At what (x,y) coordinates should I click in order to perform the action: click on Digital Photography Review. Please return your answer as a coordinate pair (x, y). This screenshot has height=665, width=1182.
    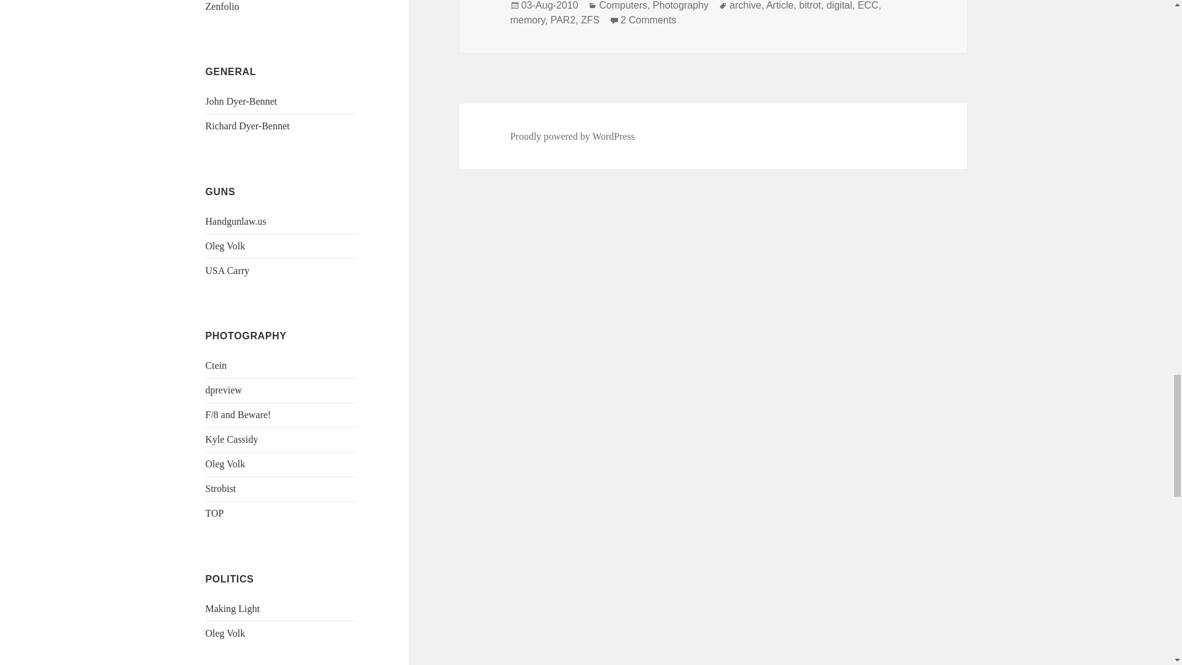
    Looking at the image, I should click on (224, 390).